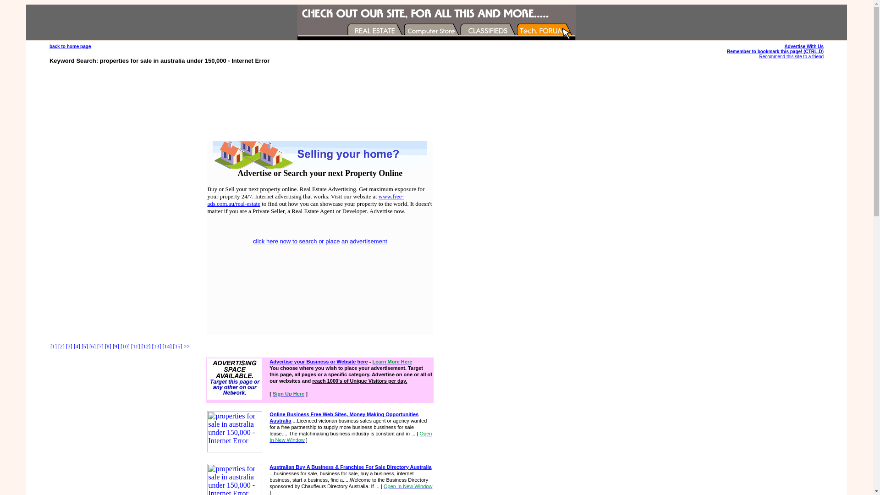  Describe the element at coordinates (436, 102) in the screenshot. I see `Advertisement` at that location.